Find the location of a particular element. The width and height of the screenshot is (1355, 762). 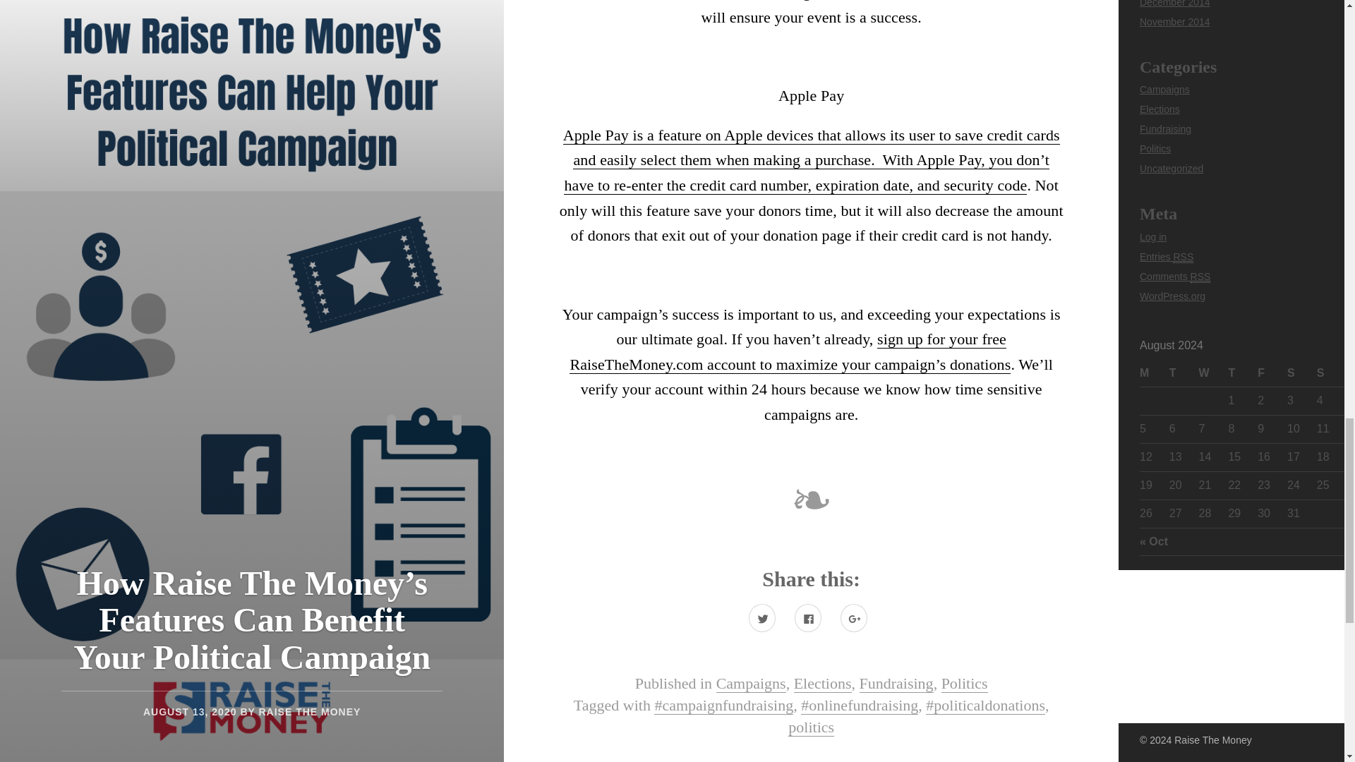

Monday is located at coordinates (1154, 373).